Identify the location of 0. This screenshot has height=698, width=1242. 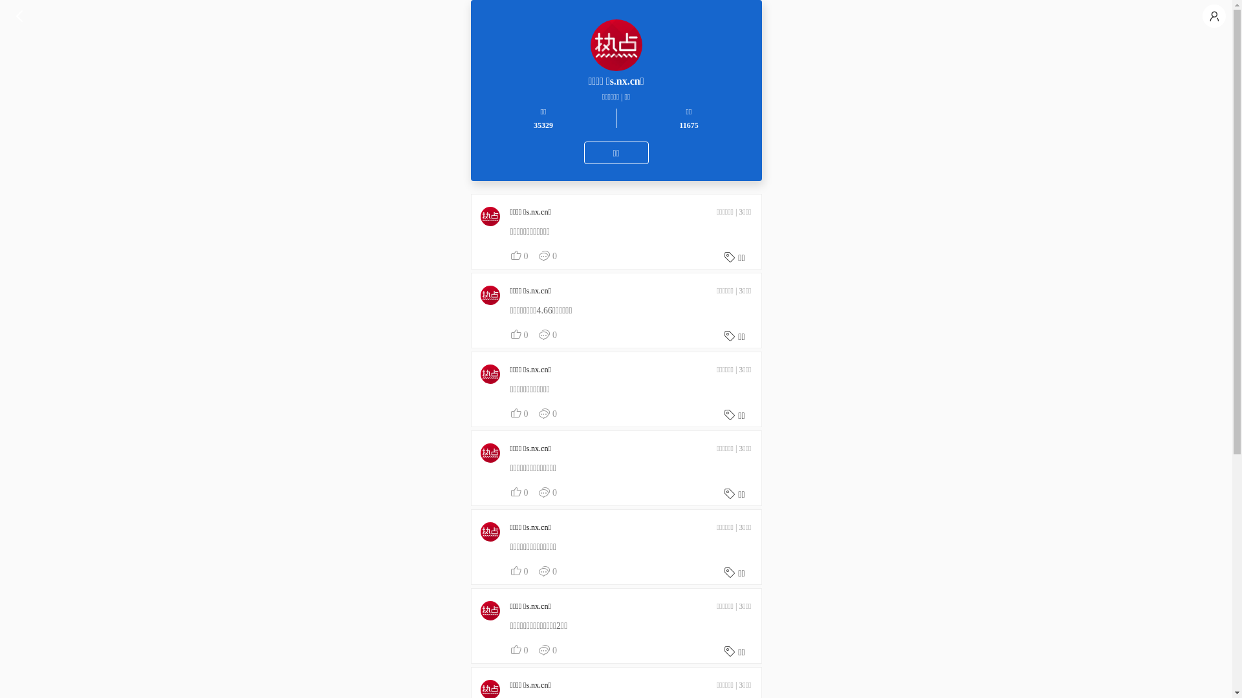
(520, 335).